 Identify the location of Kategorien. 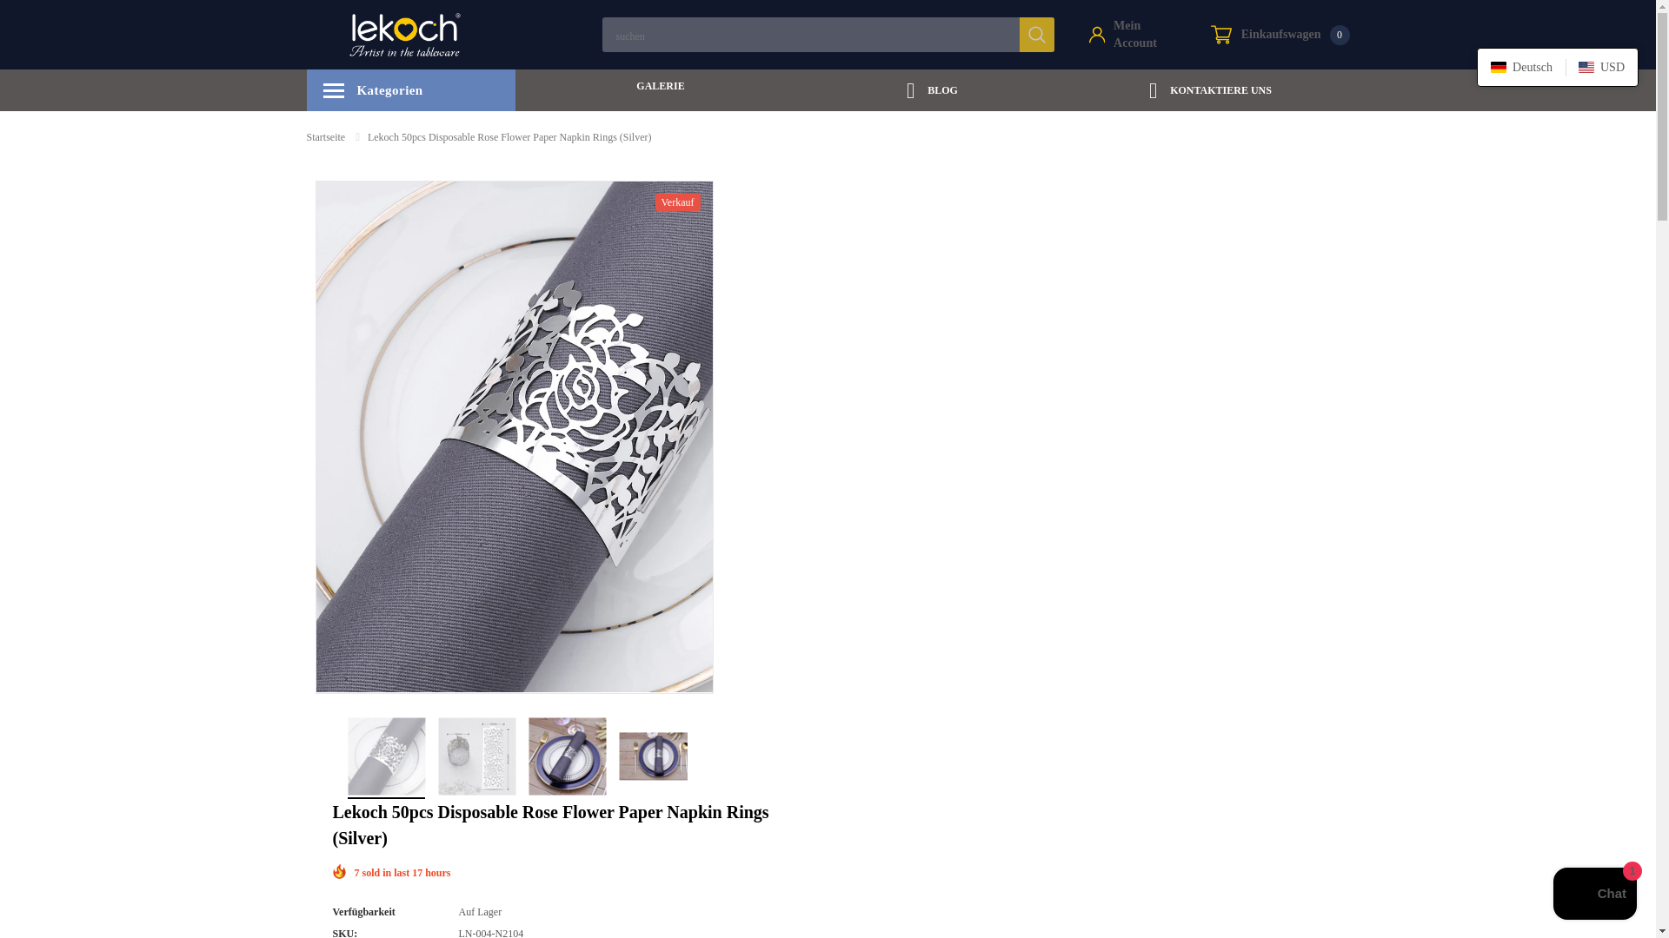
(1280, 35).